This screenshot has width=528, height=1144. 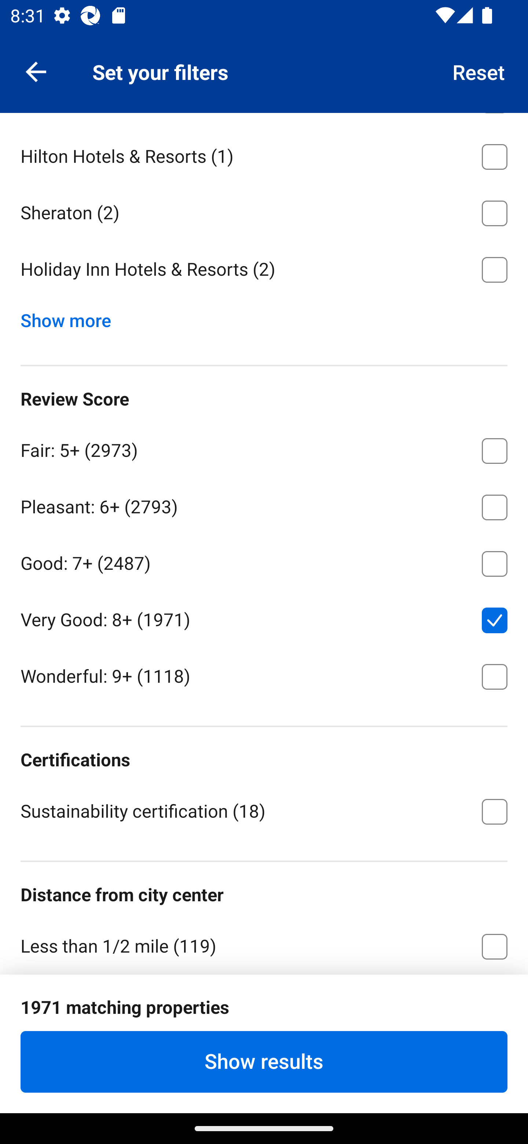 What do you see at coordinates (264, 617) in the screenshot?
I see `Very Good: 8+ ⁦(1971)` at bounding box center [264, 617].